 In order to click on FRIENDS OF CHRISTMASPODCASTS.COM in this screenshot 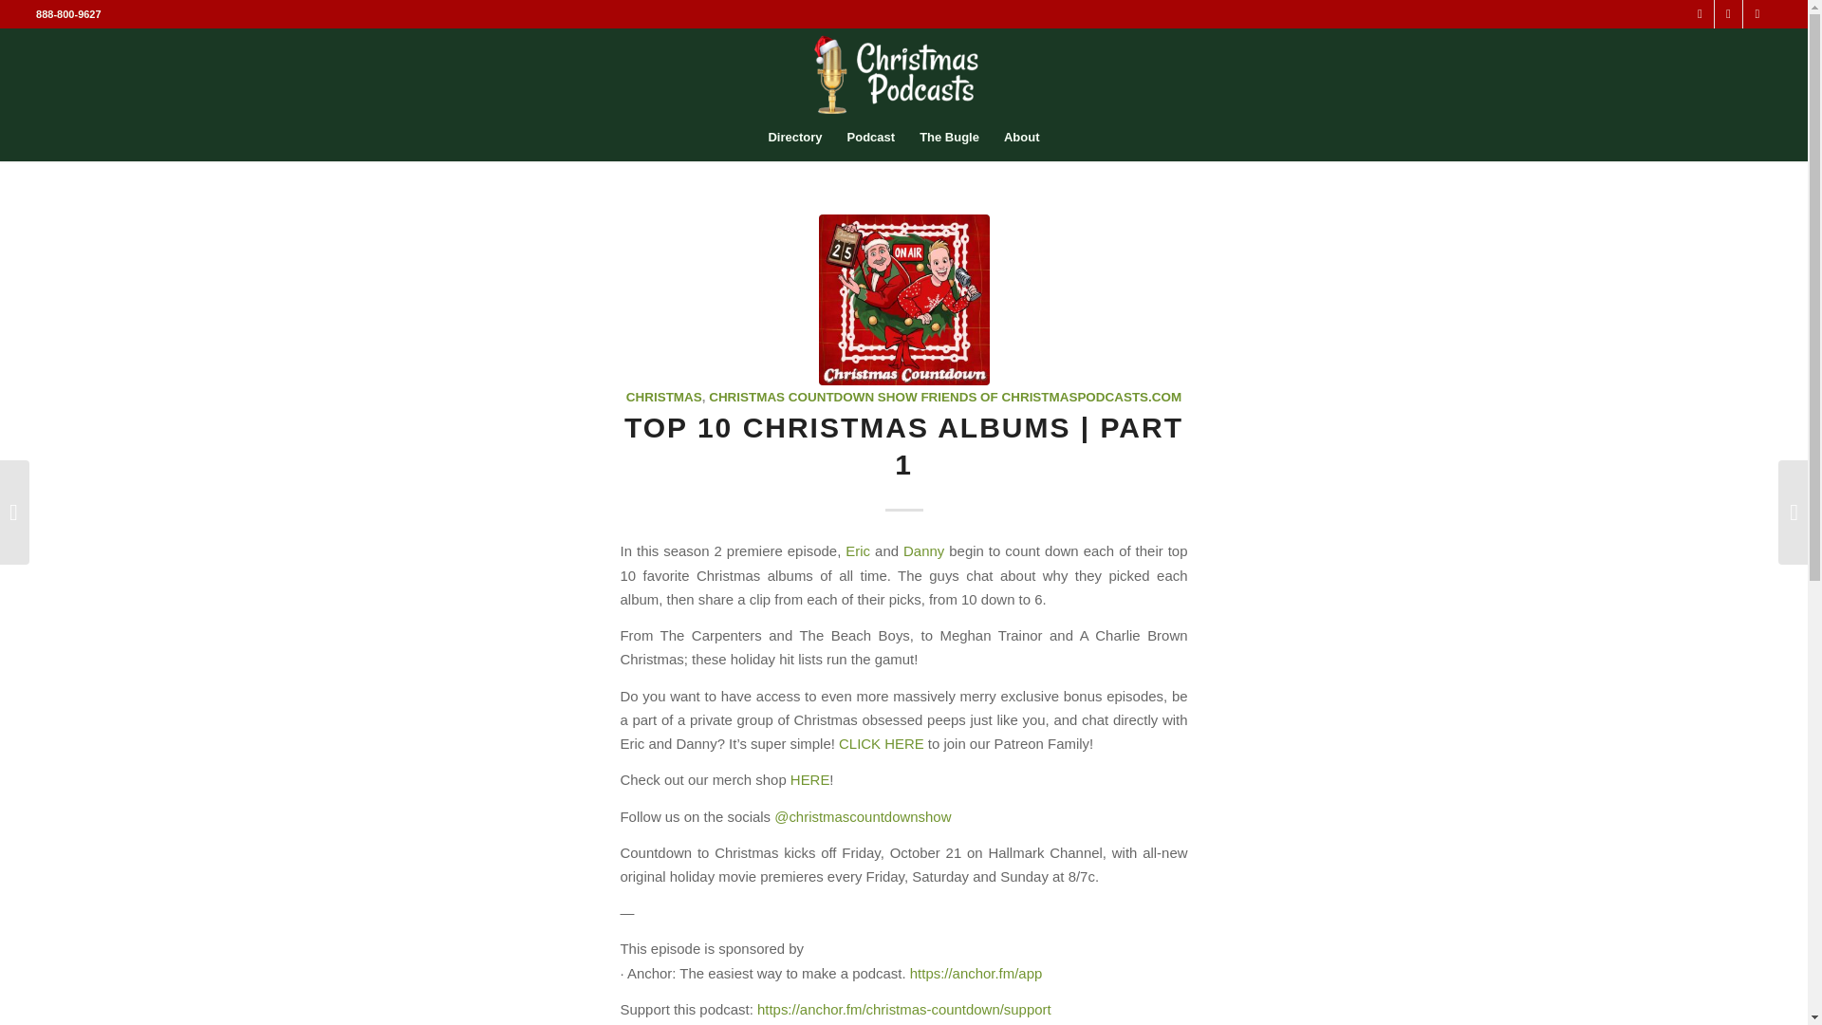, I will do `click(1050, 397)`.